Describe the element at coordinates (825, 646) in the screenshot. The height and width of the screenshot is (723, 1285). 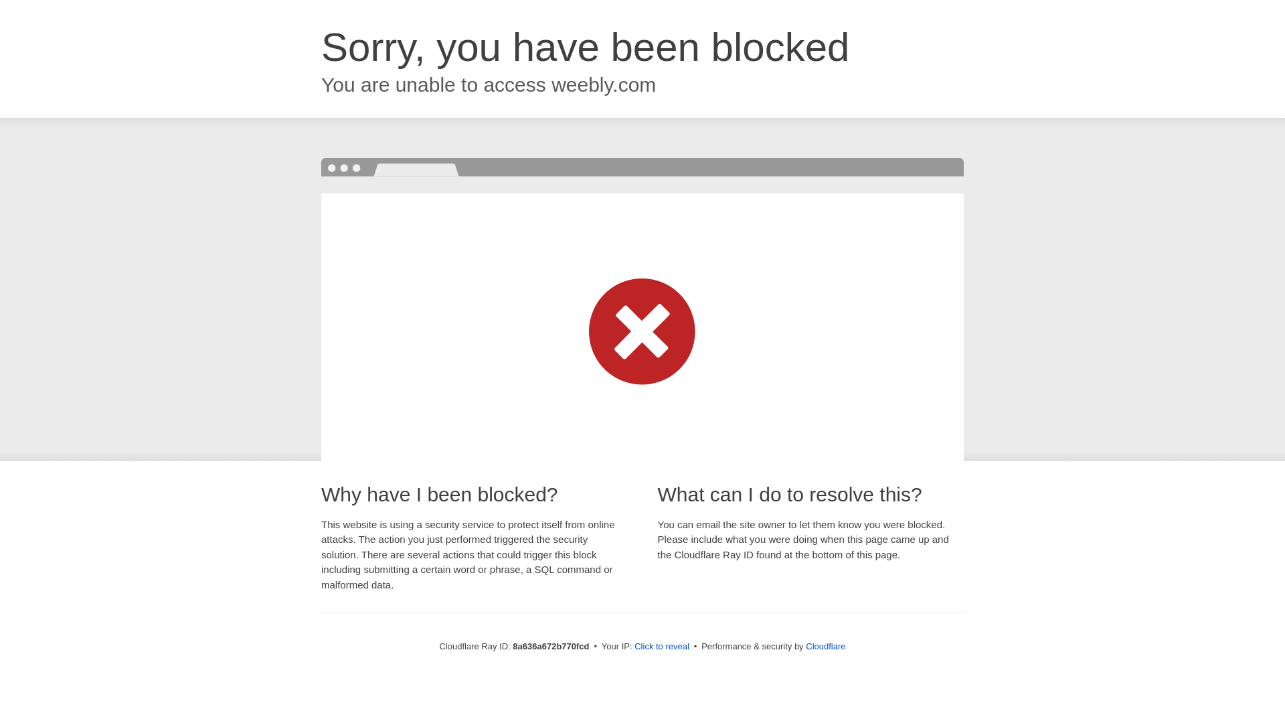
I see `Cloudflare` at that location.